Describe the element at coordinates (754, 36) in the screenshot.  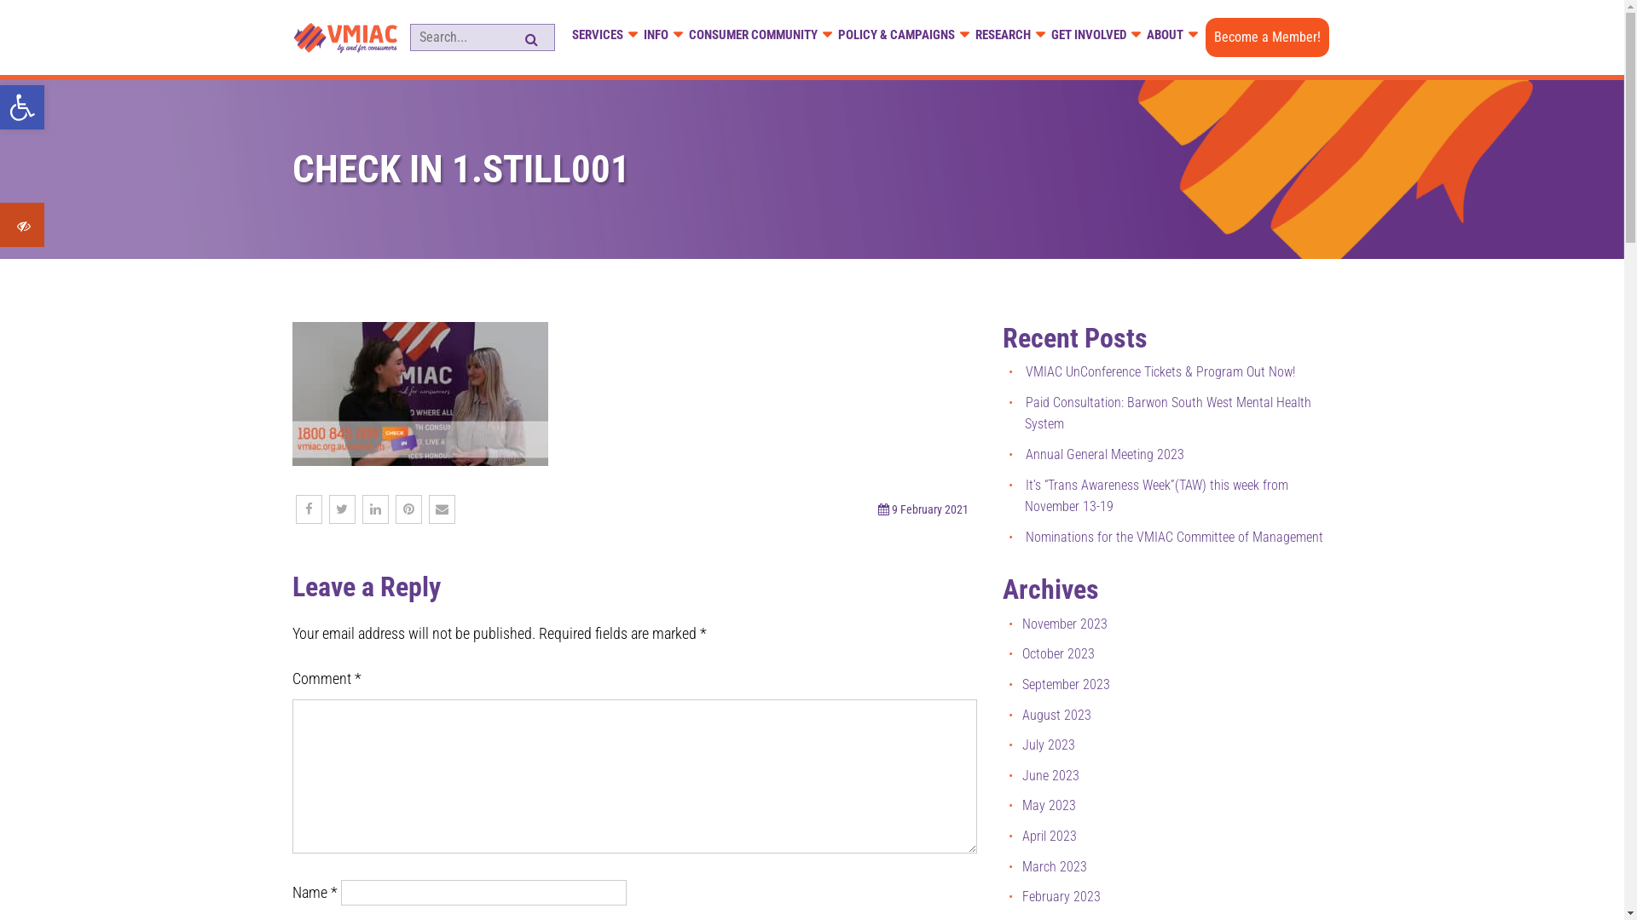
I see `CONSUMER COMMUNITY` at that location.